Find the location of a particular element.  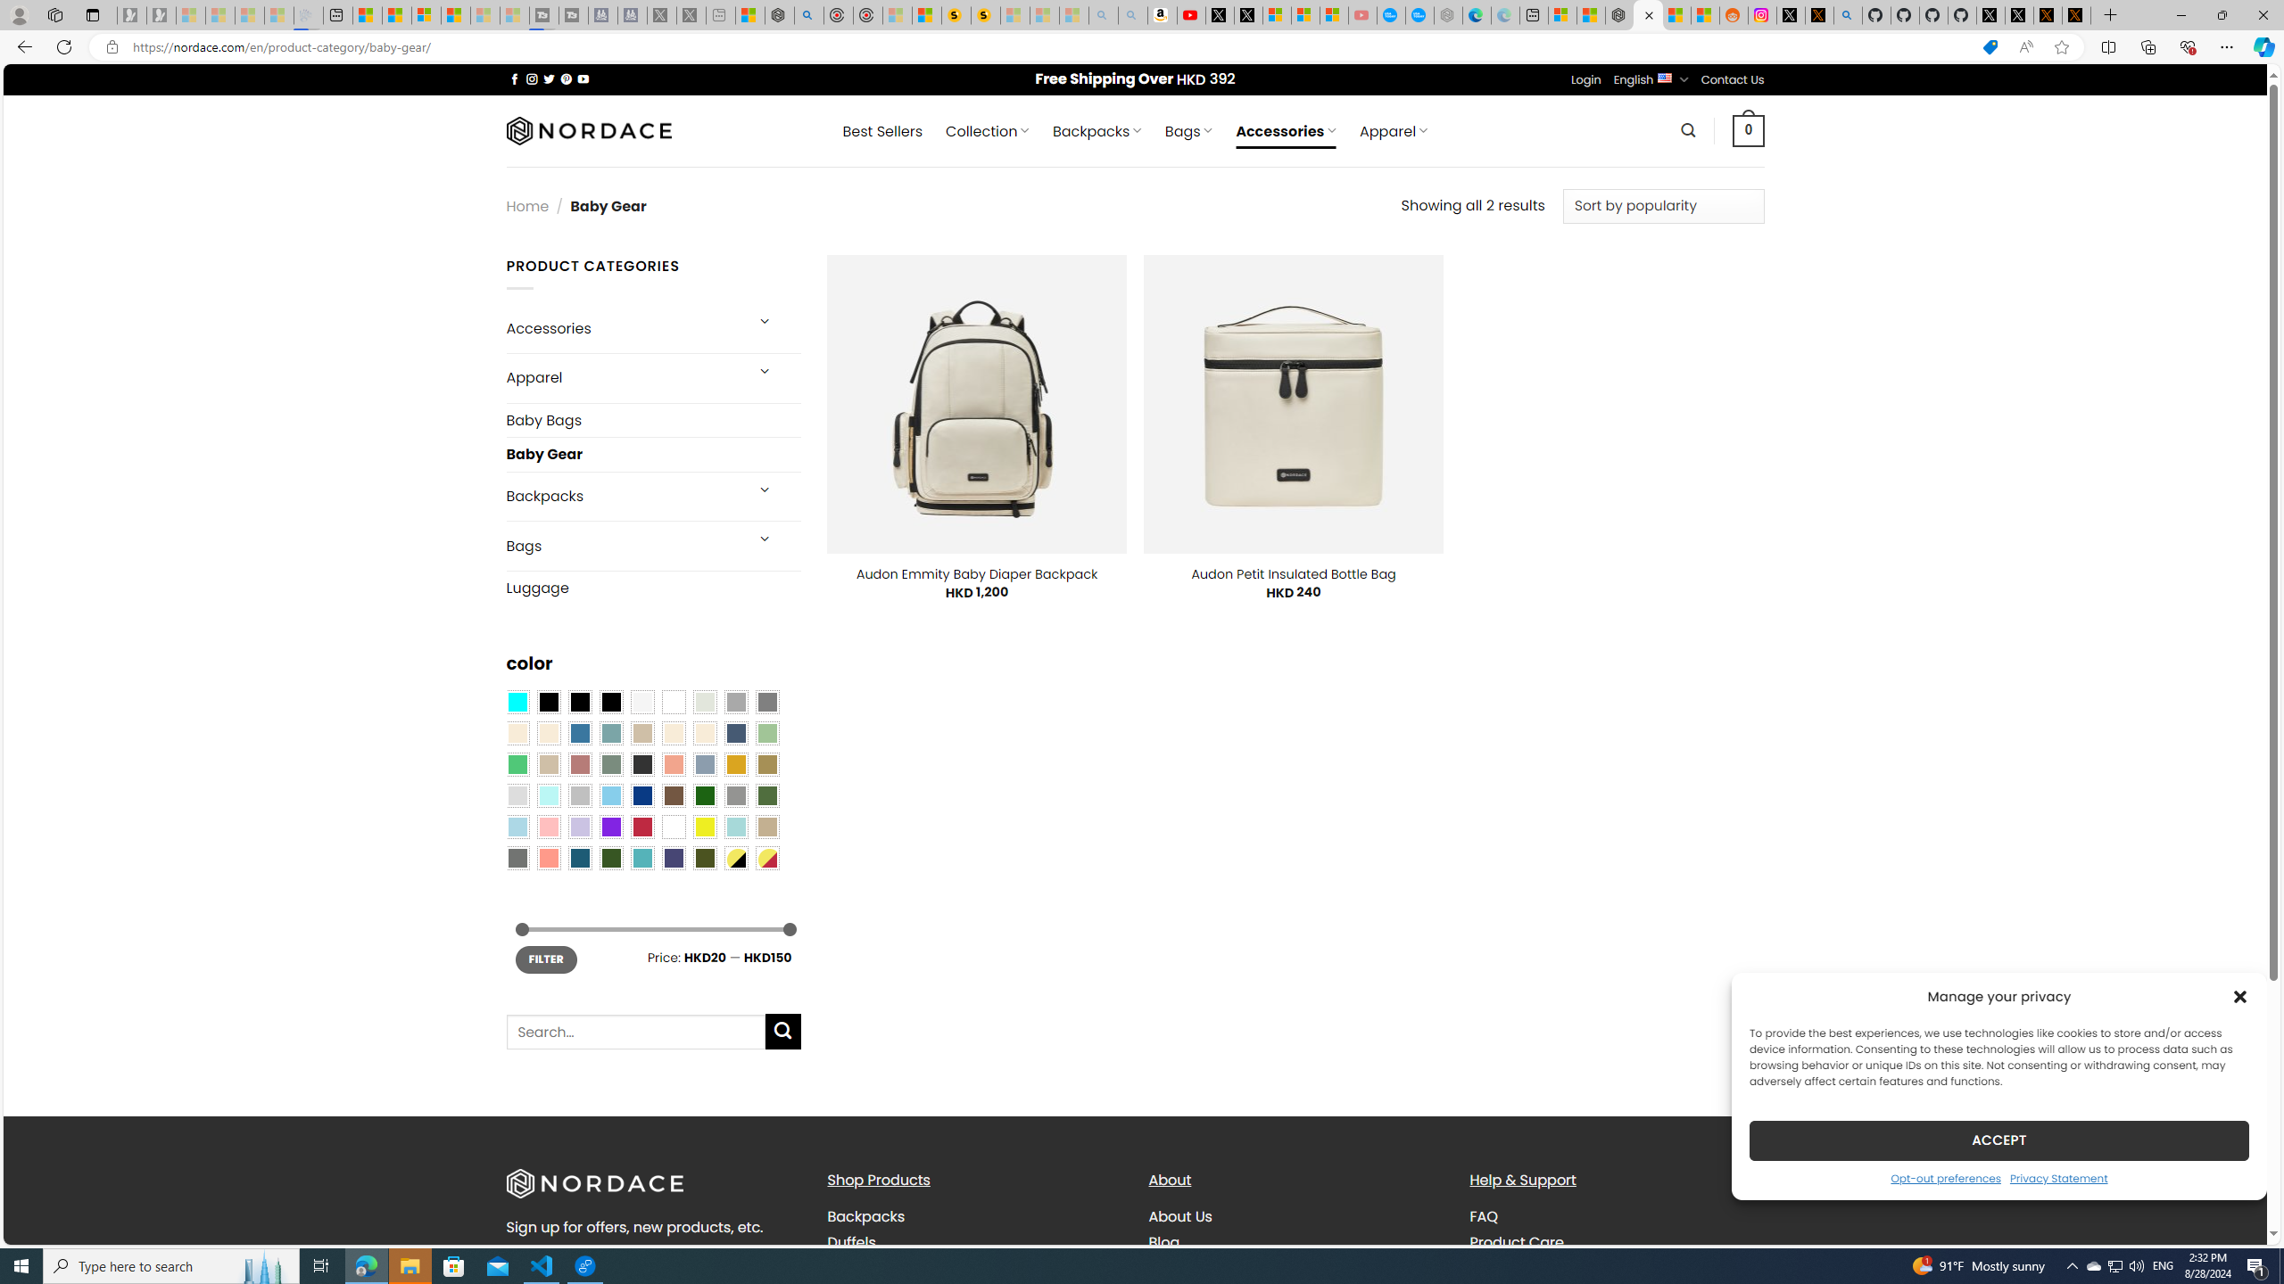

Duffels is located at coordinates (973, 1241).